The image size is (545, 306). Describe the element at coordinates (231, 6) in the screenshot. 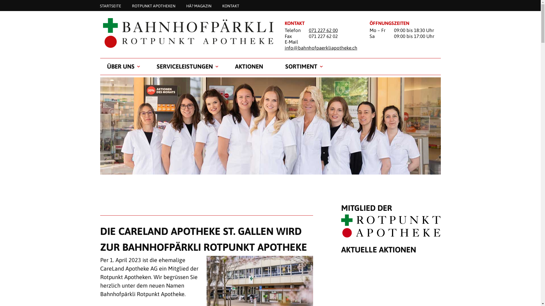

I see `KONTAKT` at that location.